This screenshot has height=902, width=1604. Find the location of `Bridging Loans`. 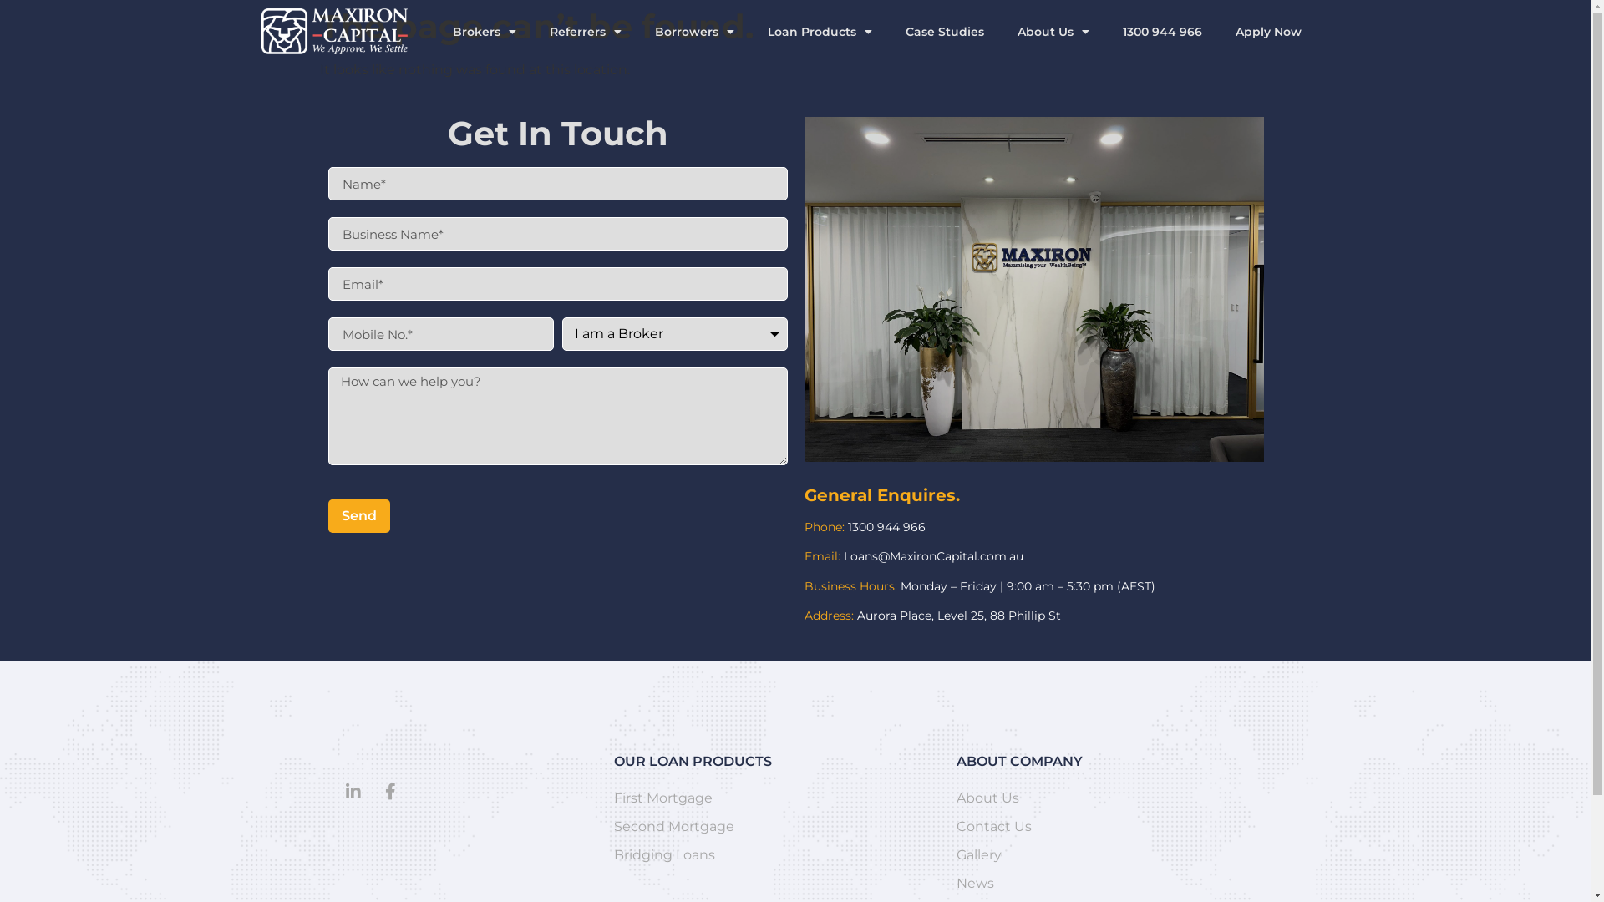

Bridging Loans is located at coordinates (777, 855).